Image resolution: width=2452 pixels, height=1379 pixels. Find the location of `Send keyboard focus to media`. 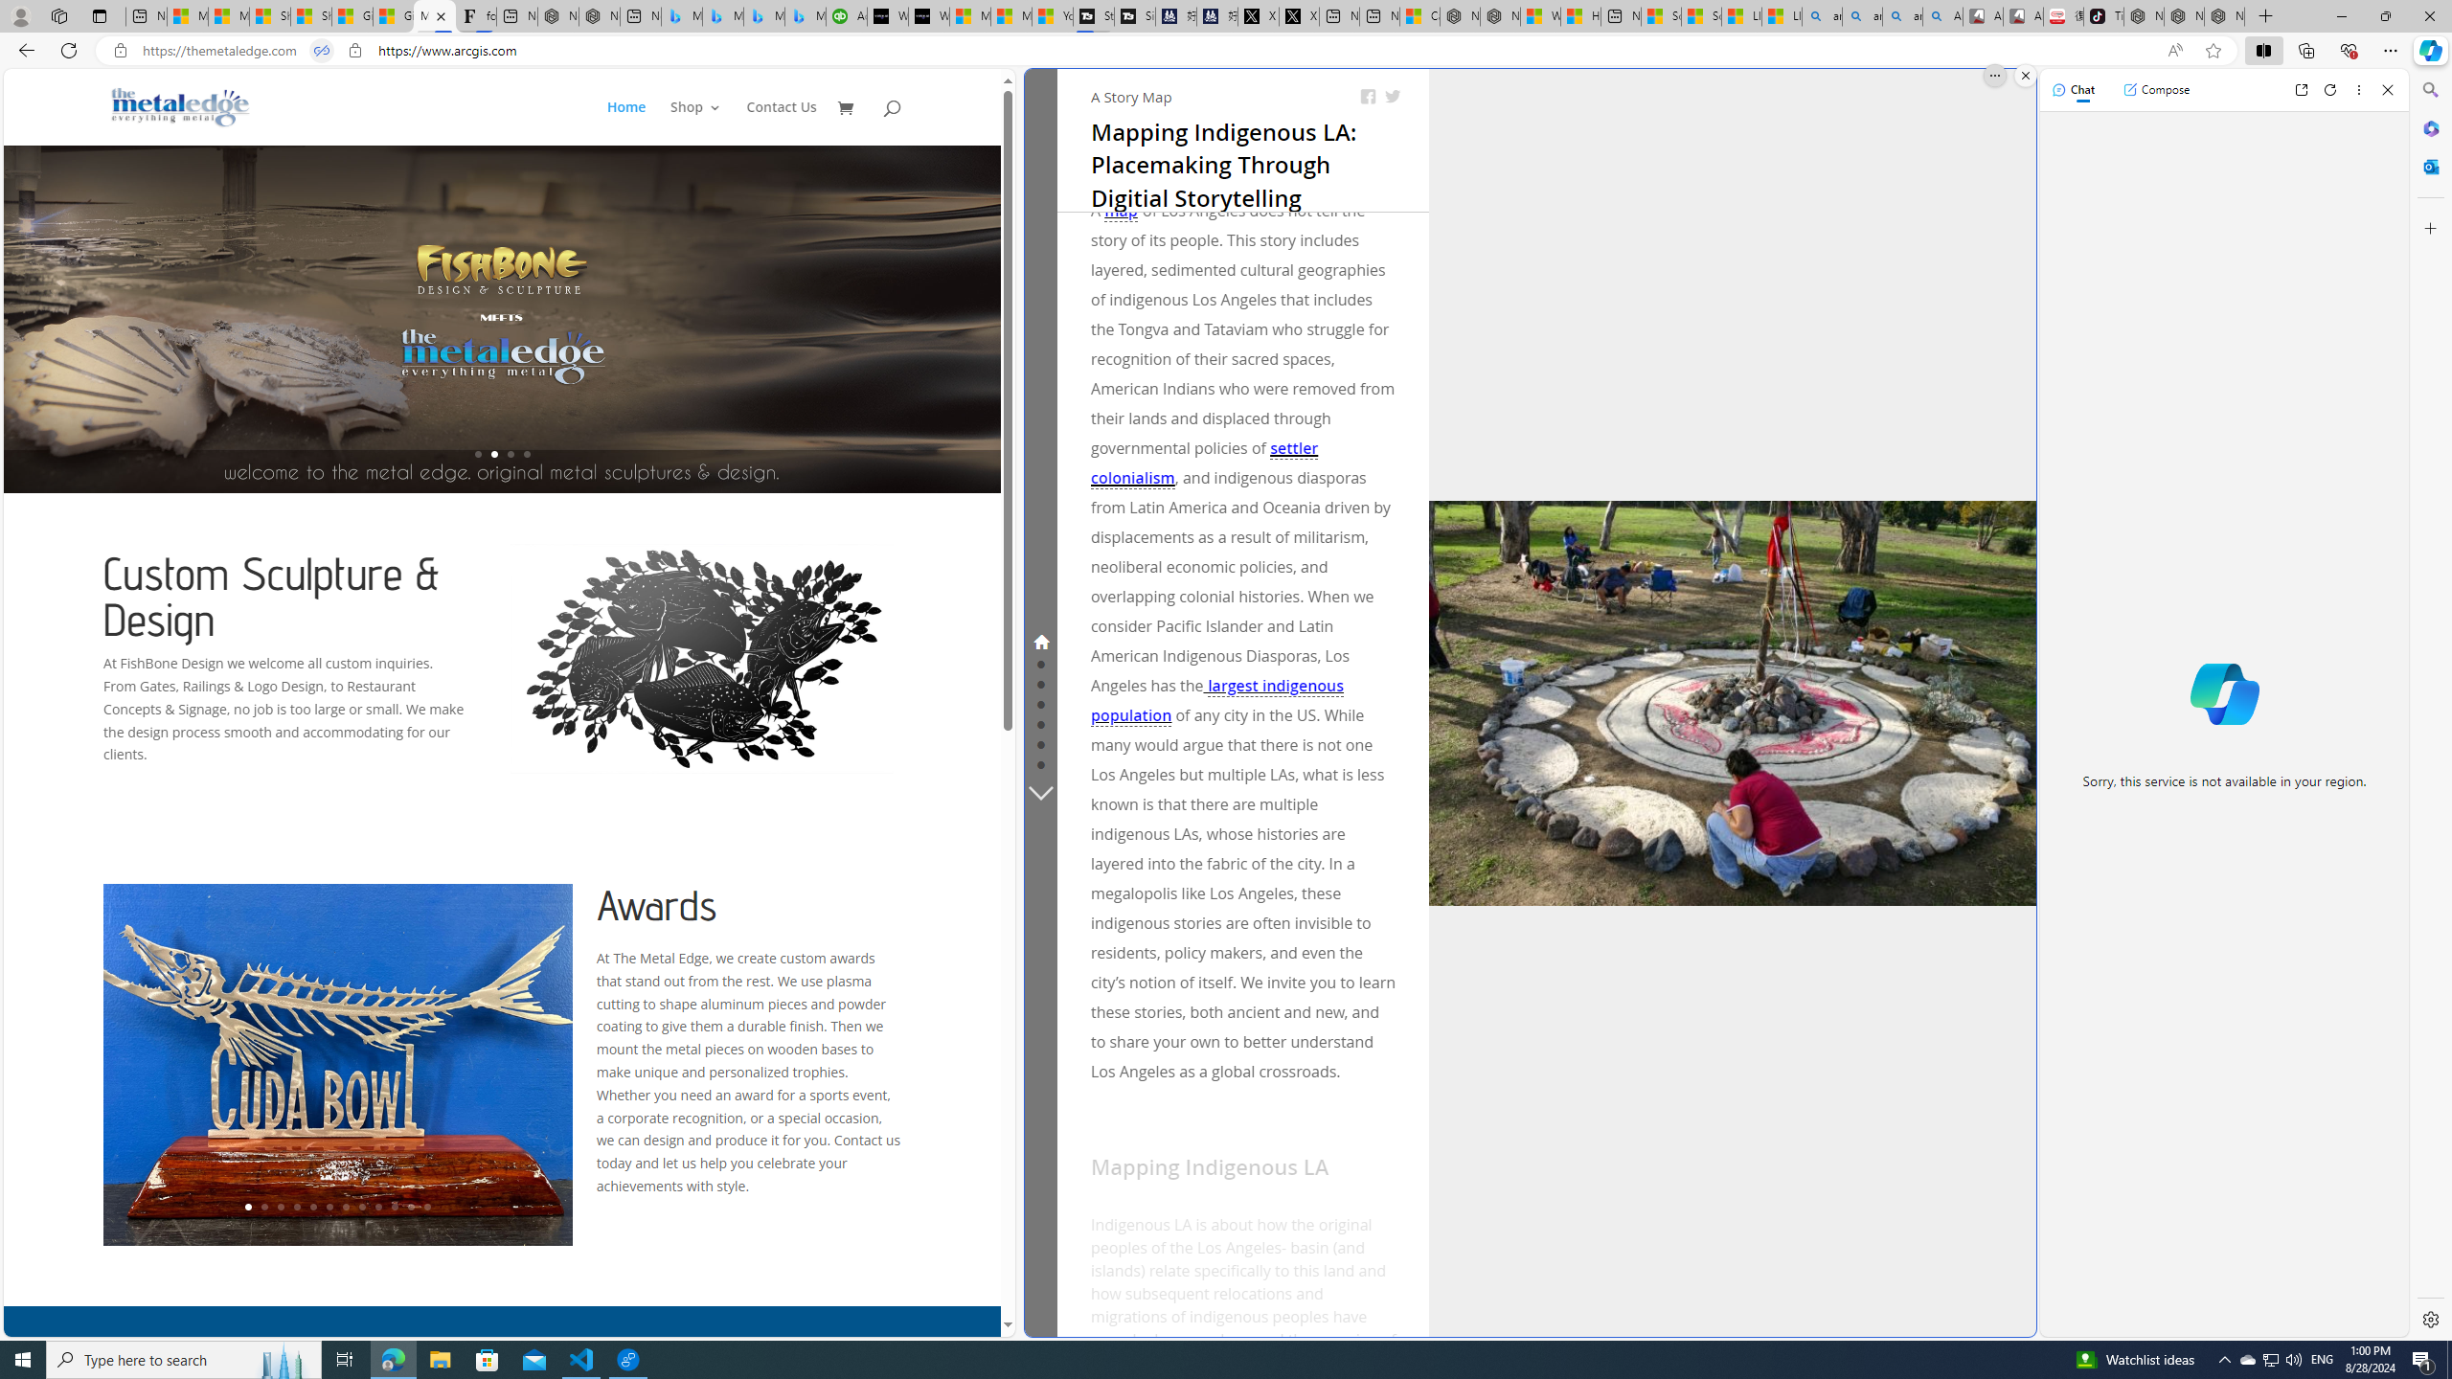

Send keyboard focus to media is located at coordinates (1243, 1193).